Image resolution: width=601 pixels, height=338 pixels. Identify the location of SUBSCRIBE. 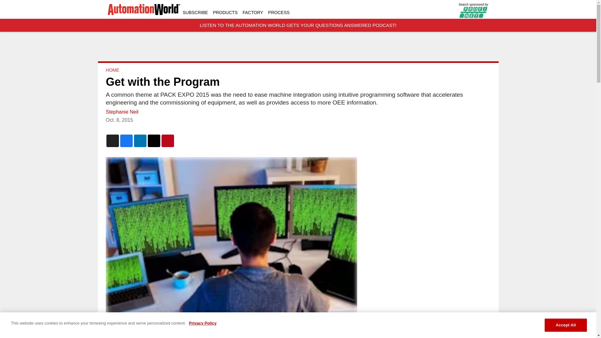
(195, 13).